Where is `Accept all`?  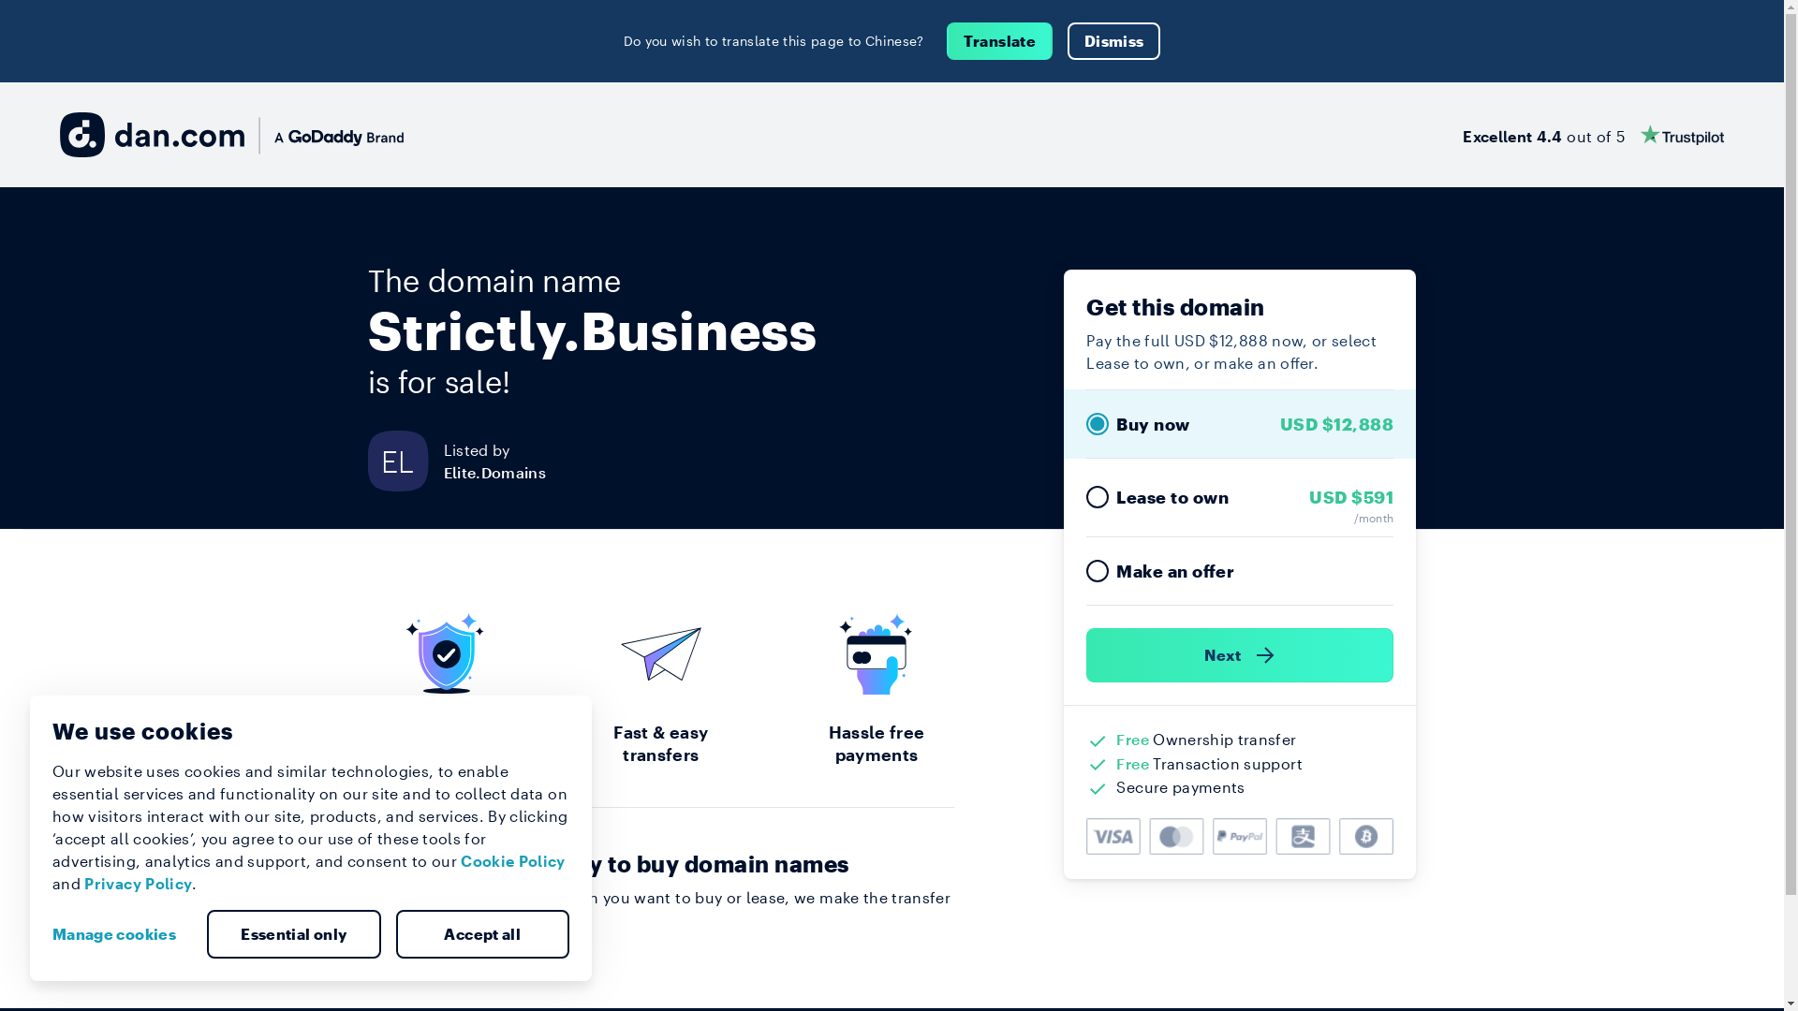
Accept all is located at coordinates (482, 934).